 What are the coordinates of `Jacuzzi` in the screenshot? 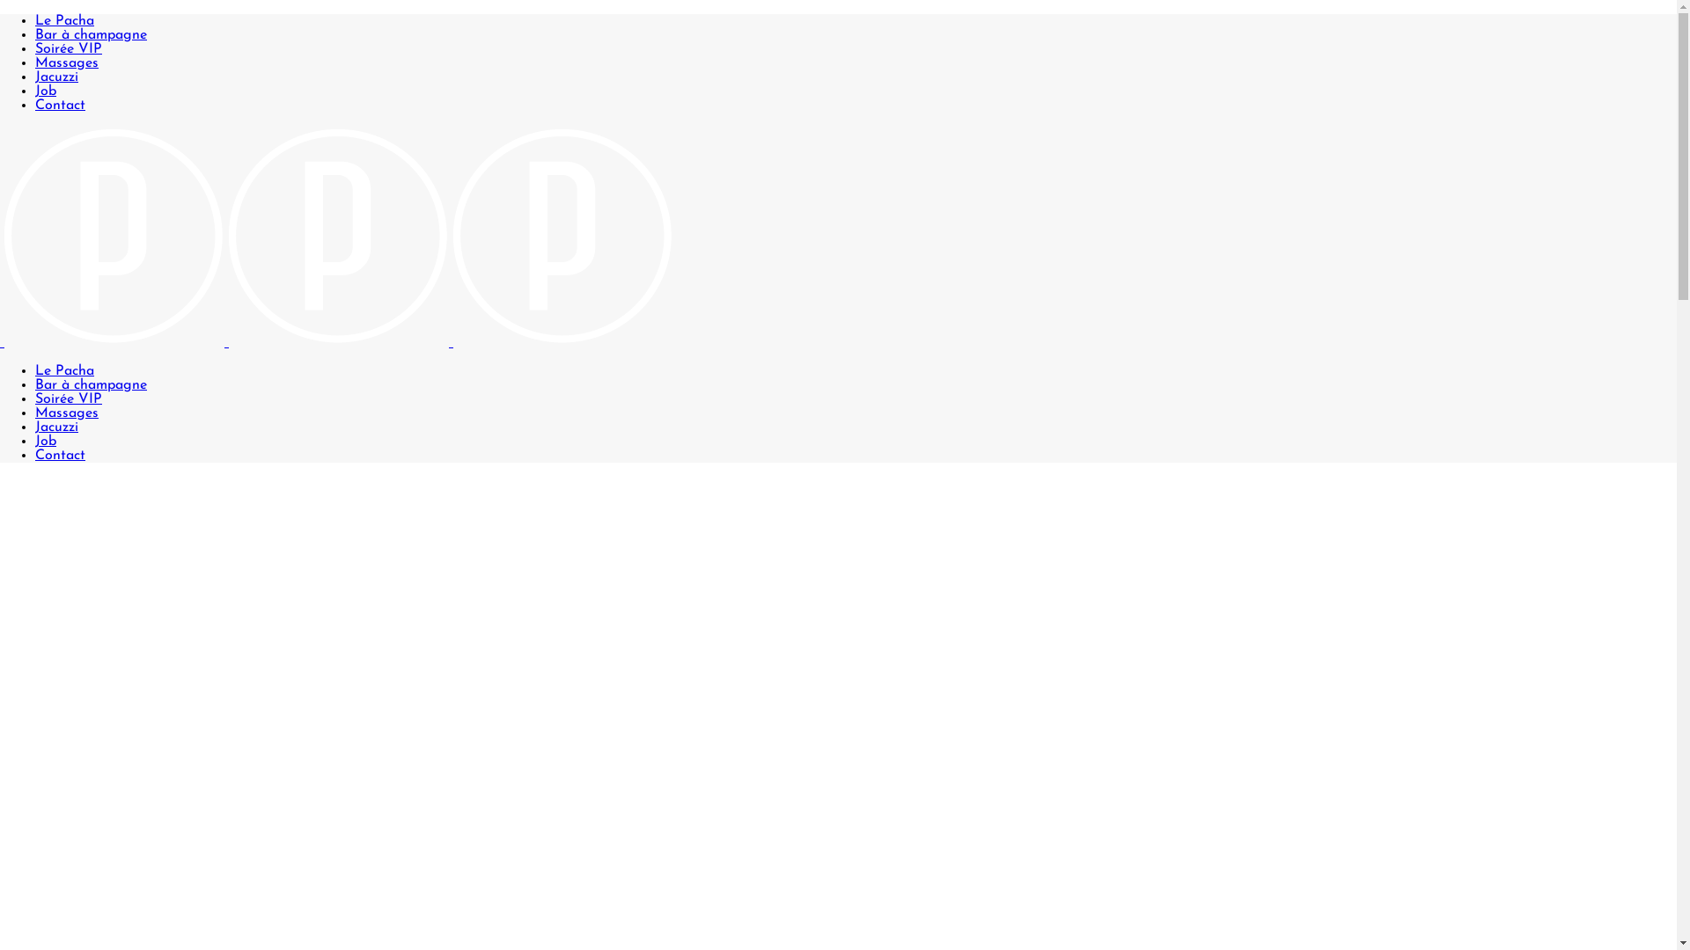 It's located at (56, 427).